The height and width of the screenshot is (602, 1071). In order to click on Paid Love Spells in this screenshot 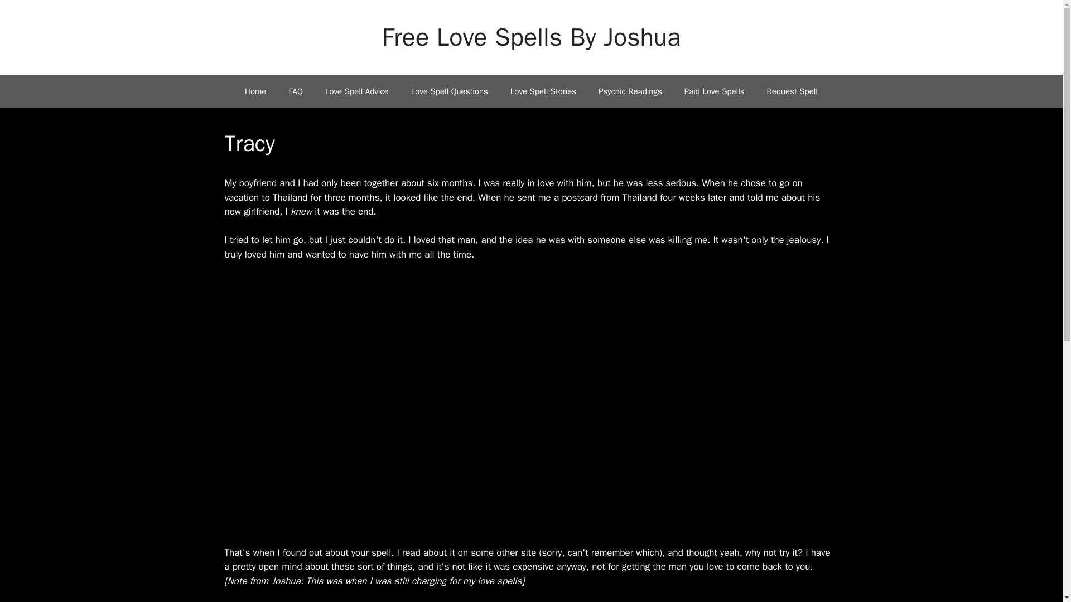, I will do `click(715, 91)`.